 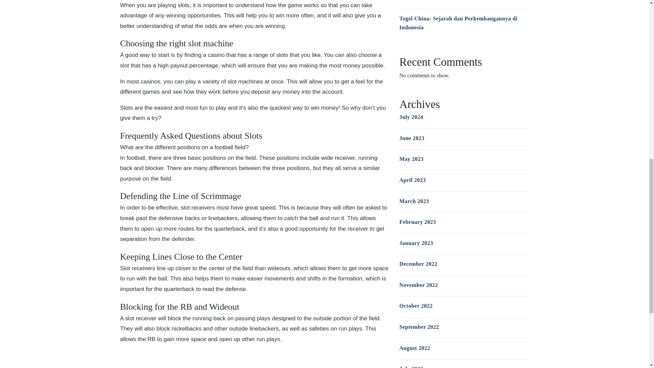 What do you see at coordinates (458, 23) in the screenshot?
I see `Togel China: Sejarah dan Perkembangannya di Indonesia` at bounding box center [458, 23].